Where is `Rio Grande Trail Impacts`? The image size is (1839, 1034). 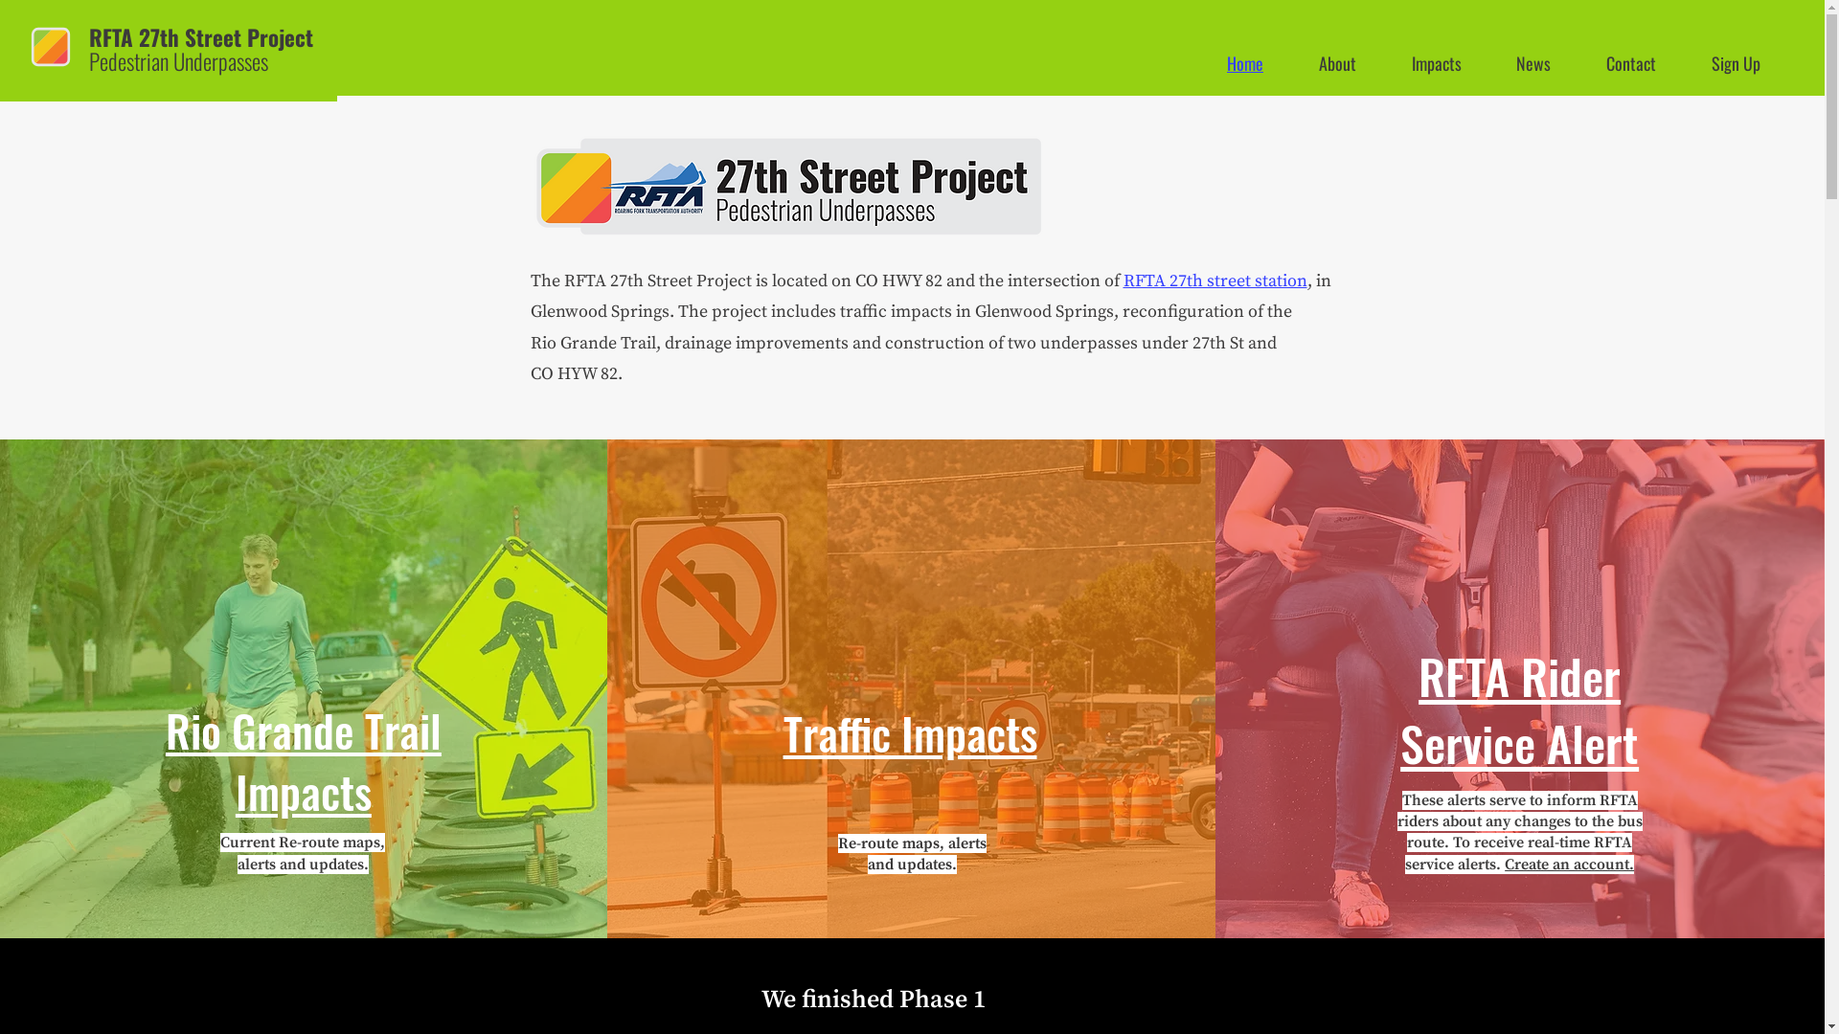 Rio Grande Trail Impacts is located at coordinates (304, 760).